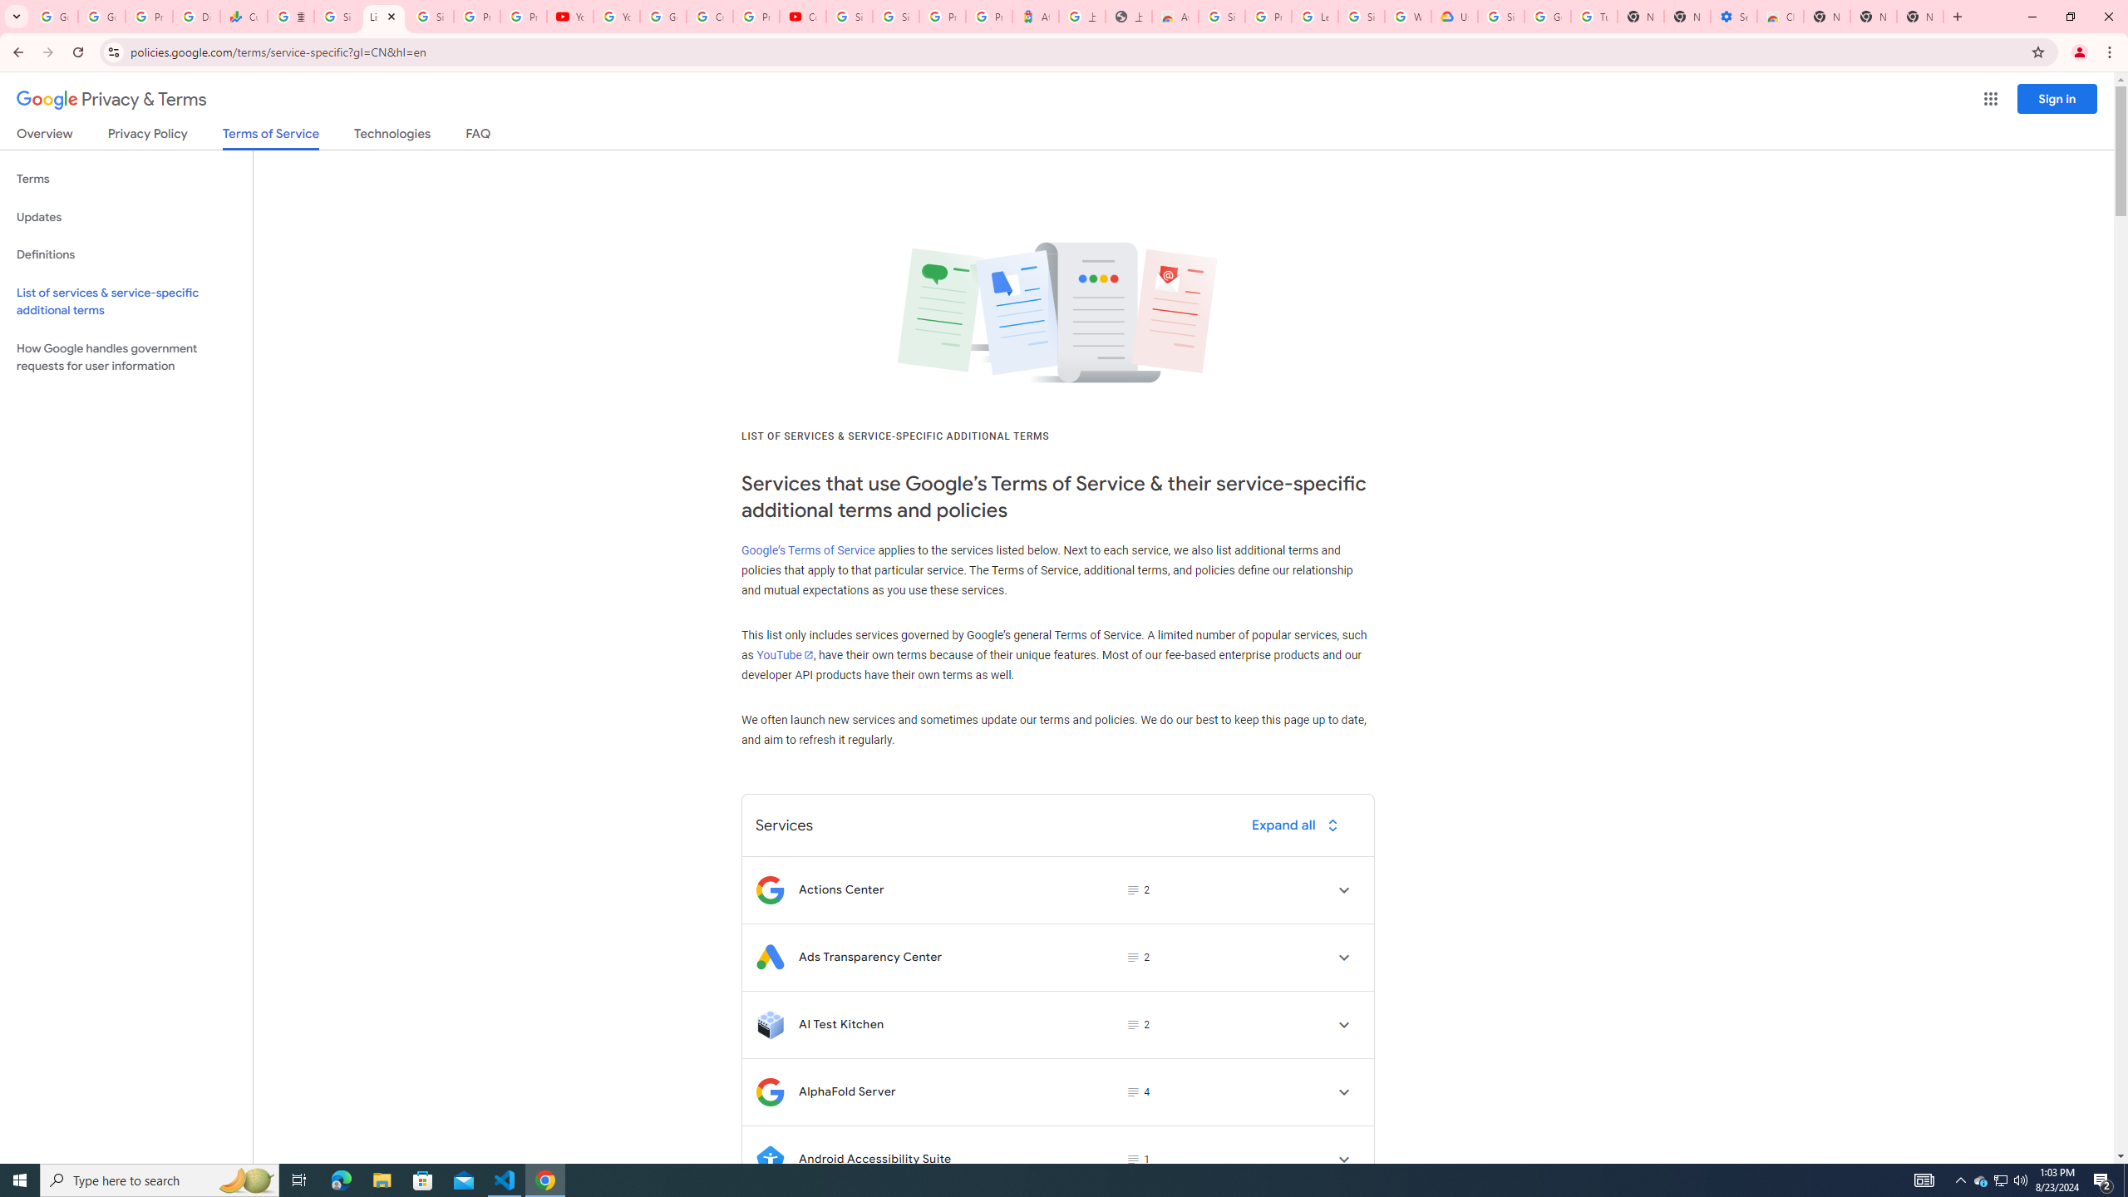 The image size is (2128, 1197). What do you see at coordinates (770, 957) in the screenshot?
I see `Logo for Ads Transparency Center` at bounding box center [770, 957].